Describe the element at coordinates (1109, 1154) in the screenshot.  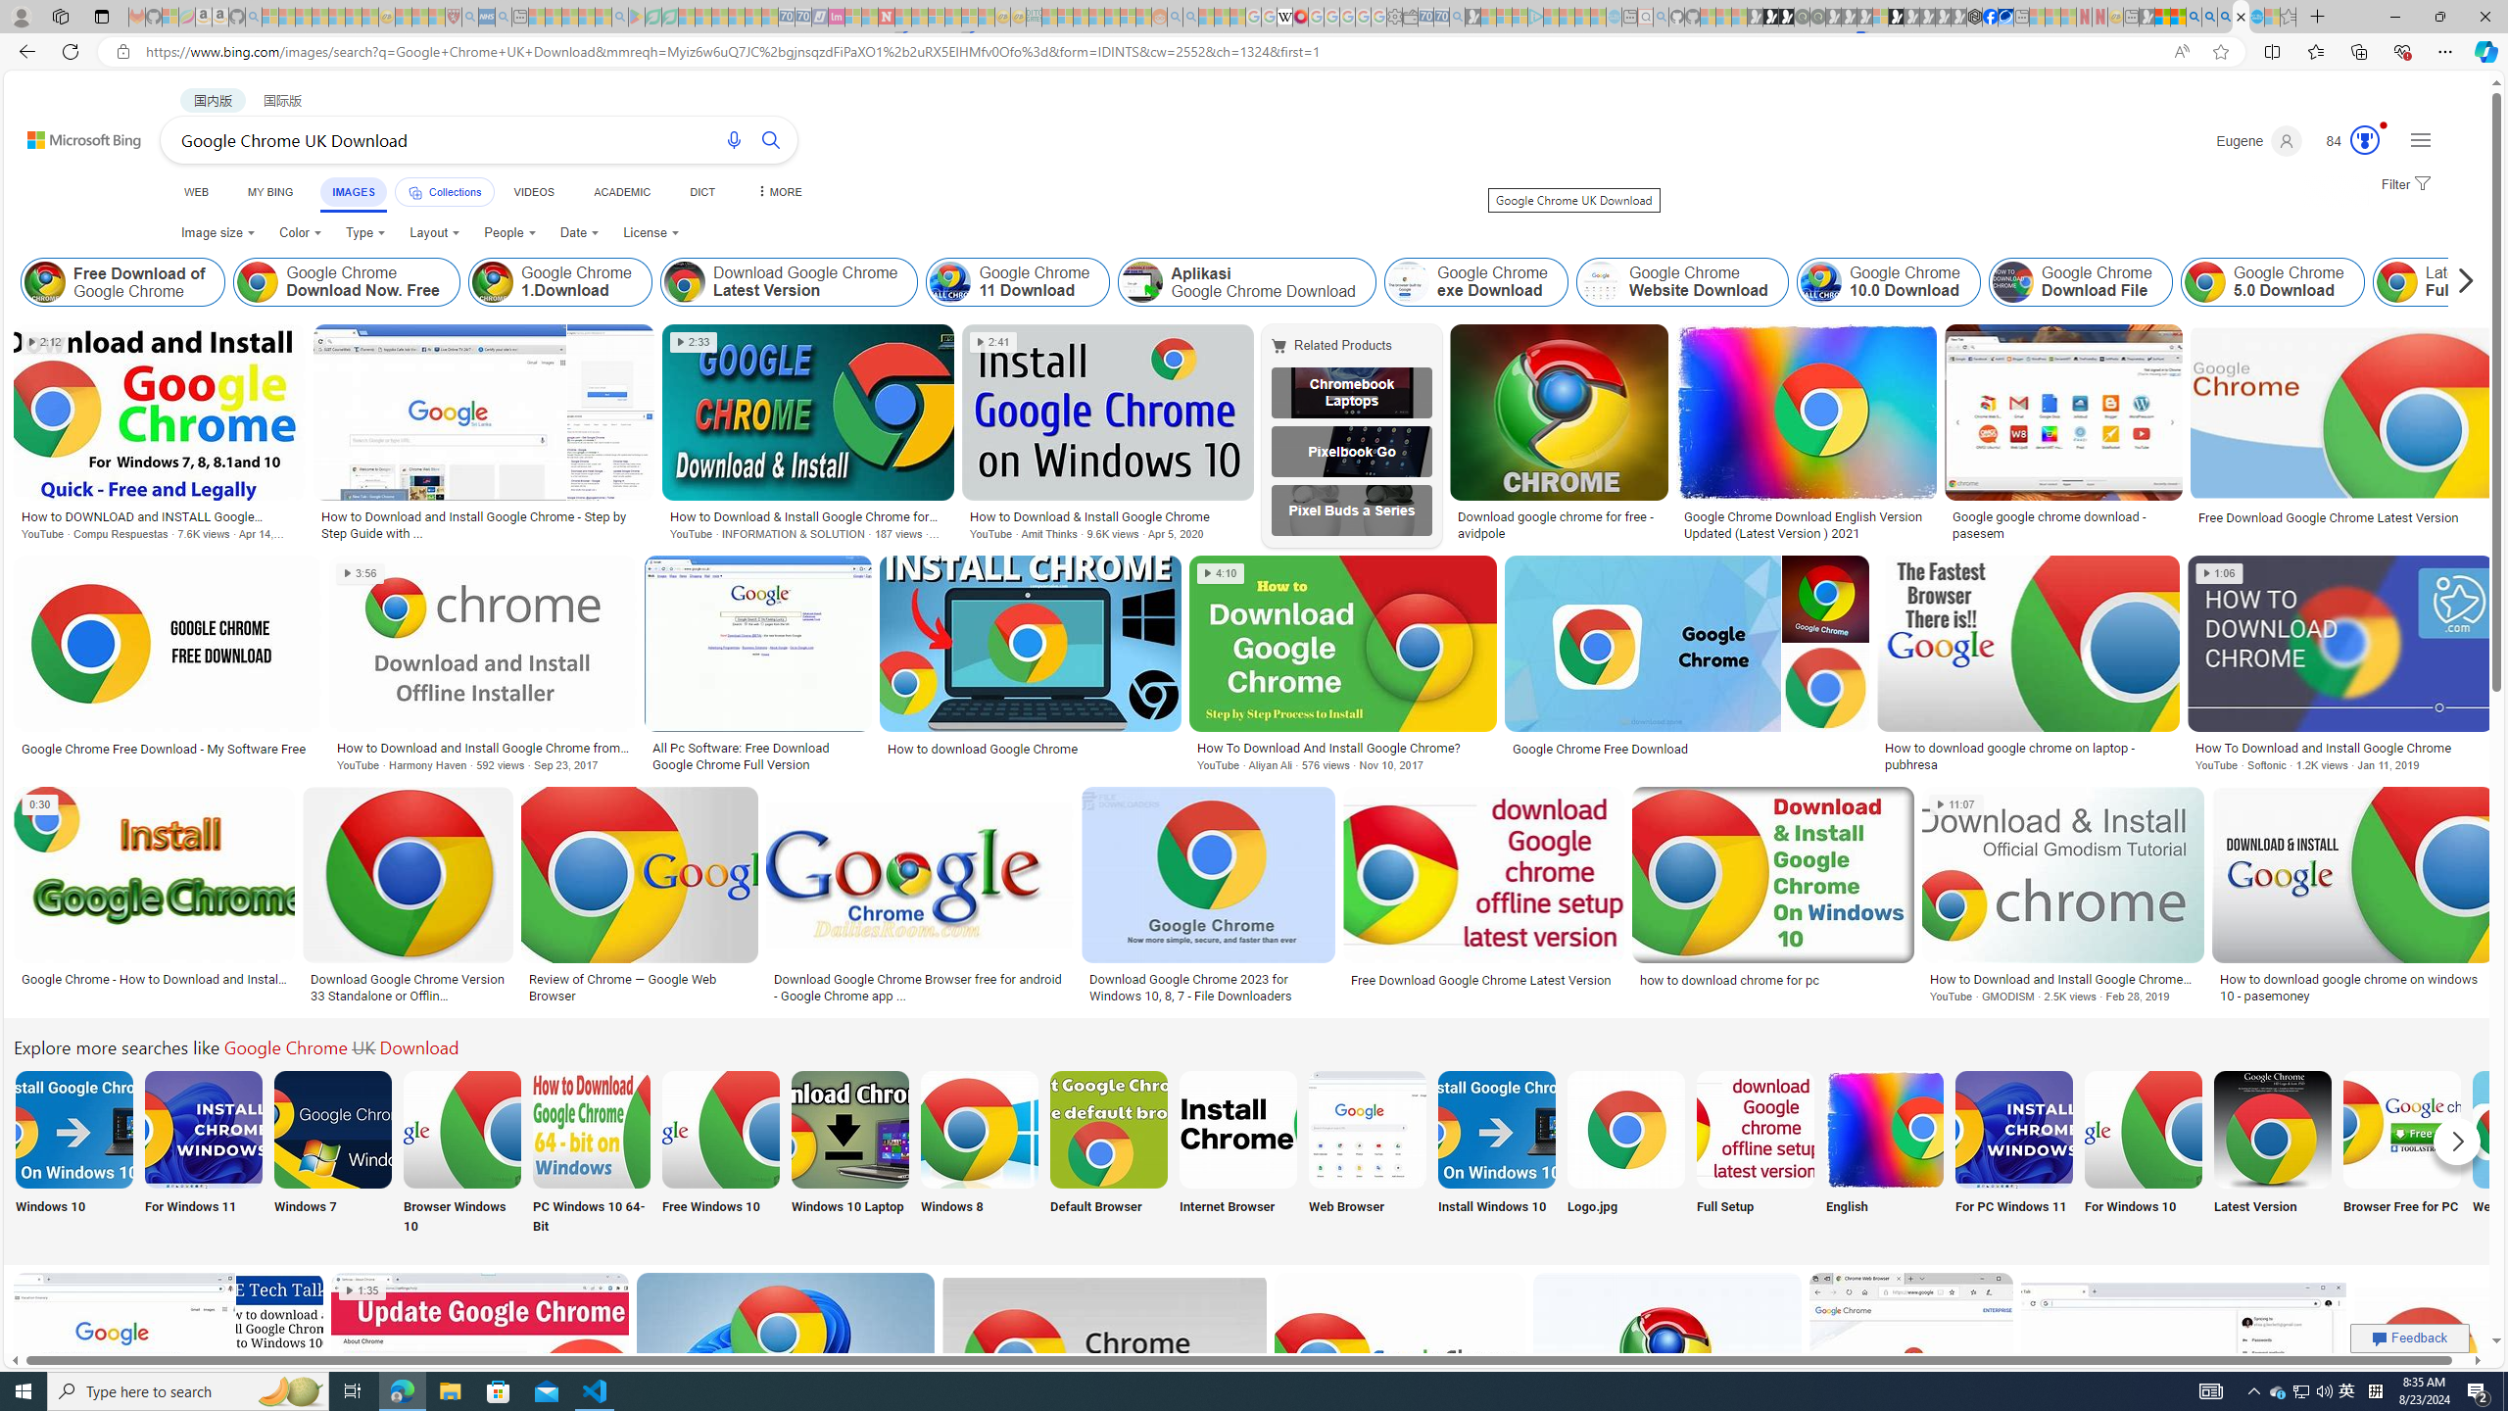
I see `Default Browser` at that location.